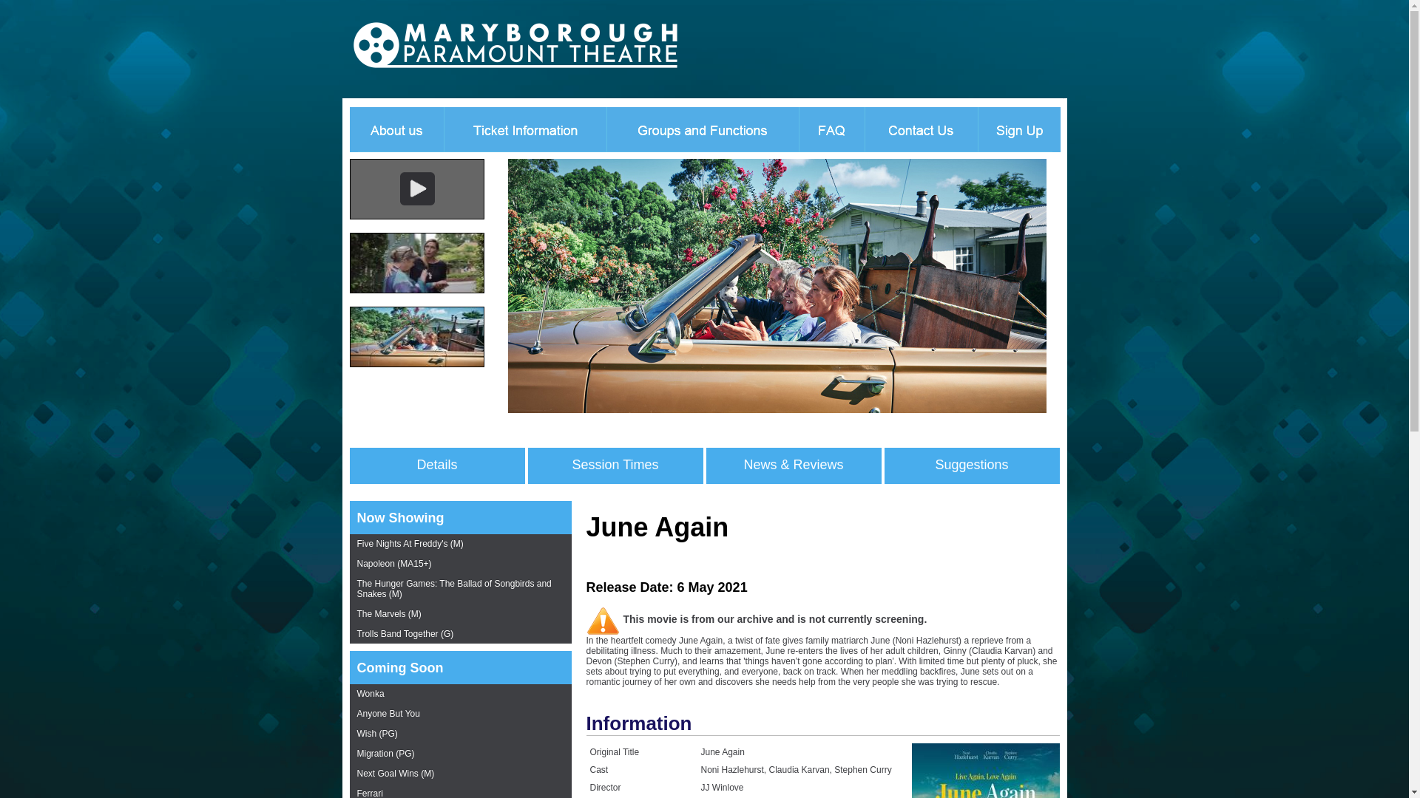 This screenshot has height=798, width=1420. What do you see at coordinates (460, 544) in the screenshot?
I see `Five Nights At Freddy's (M)` at bounding box center [460, 544].